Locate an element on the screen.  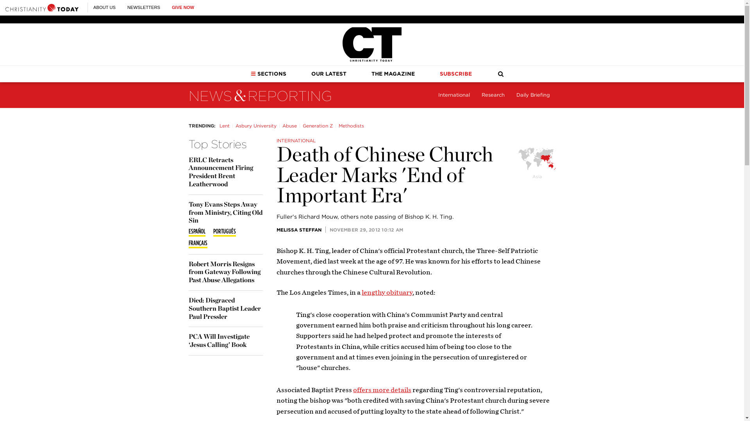
NEWSLETTERS is located at coordinates (144, 7).